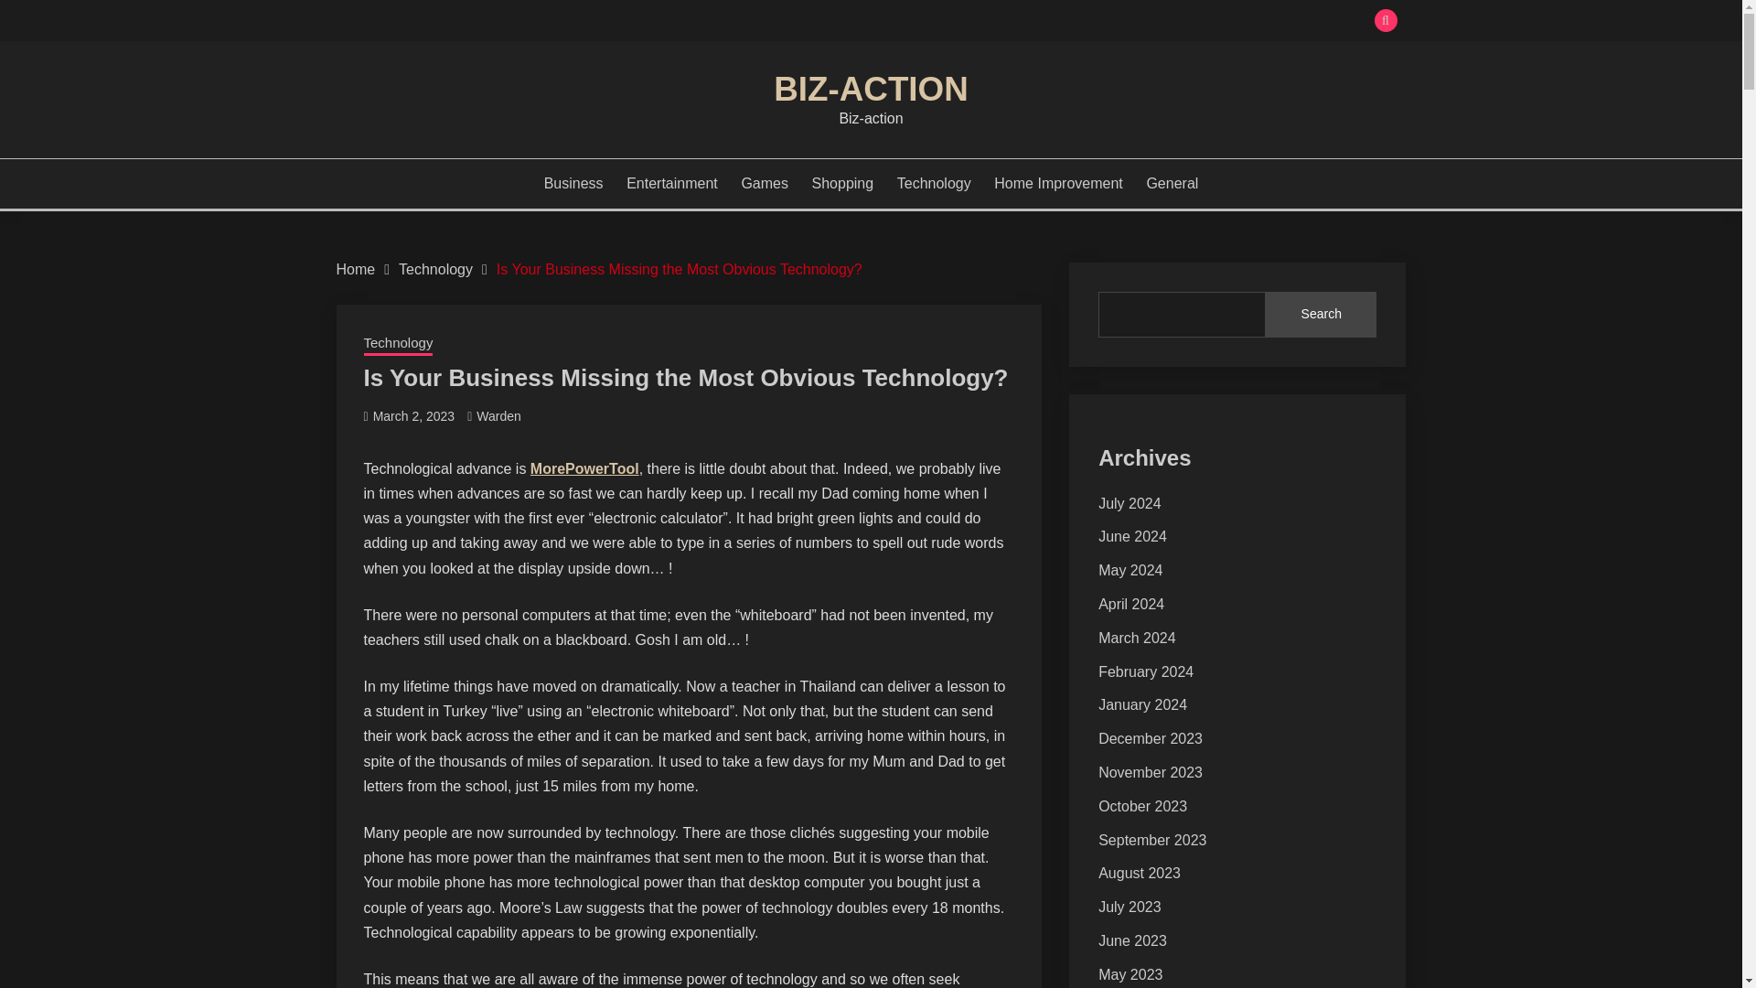 This screenshot has height=988, width=1756. Describe the element at coordinates (413, 416) in the screenshot. I see `March 2, 2023` at that location.